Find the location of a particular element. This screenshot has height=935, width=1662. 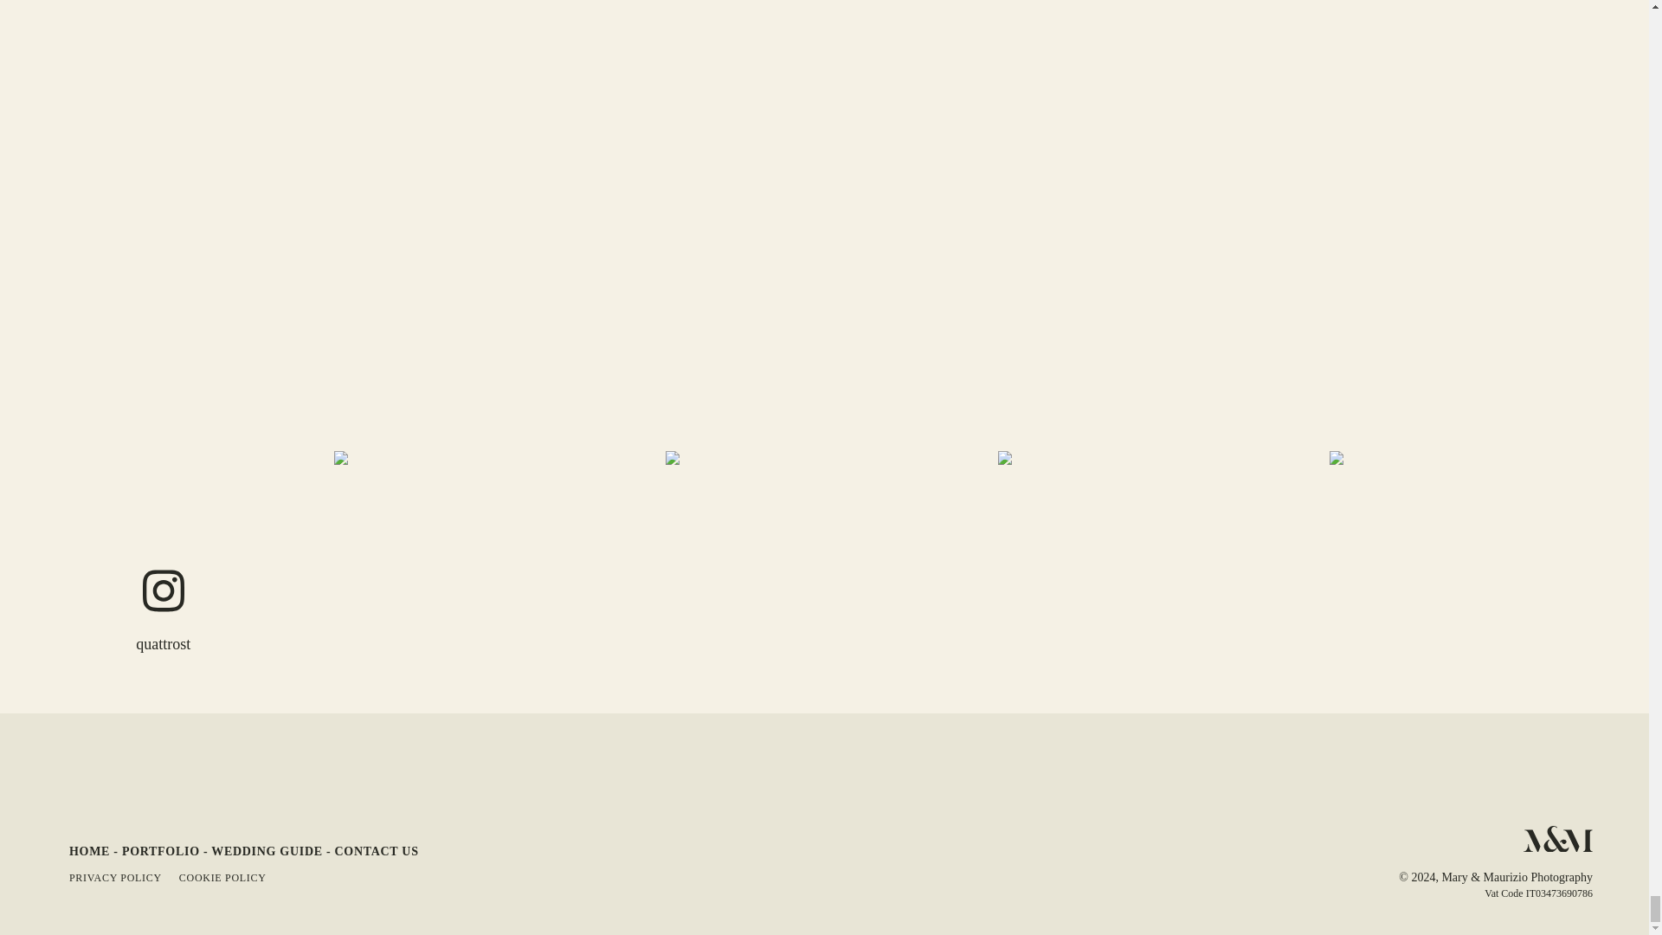

PORTFOLIO is located at coordinates (160, 852).